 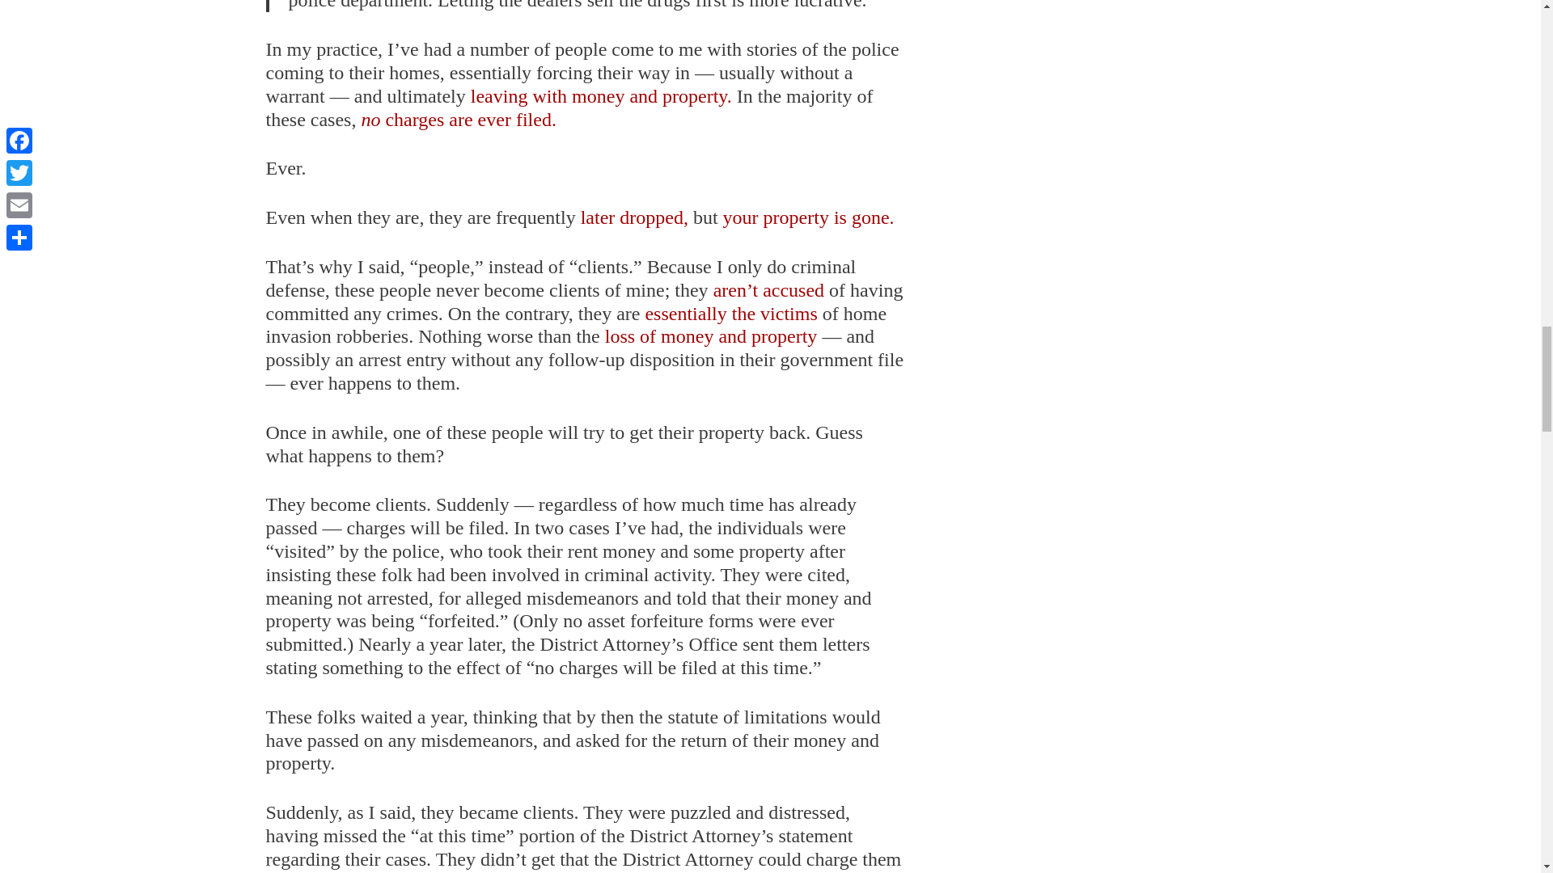 I want to click on no charges are ever filed., so click(x=458, y=120).